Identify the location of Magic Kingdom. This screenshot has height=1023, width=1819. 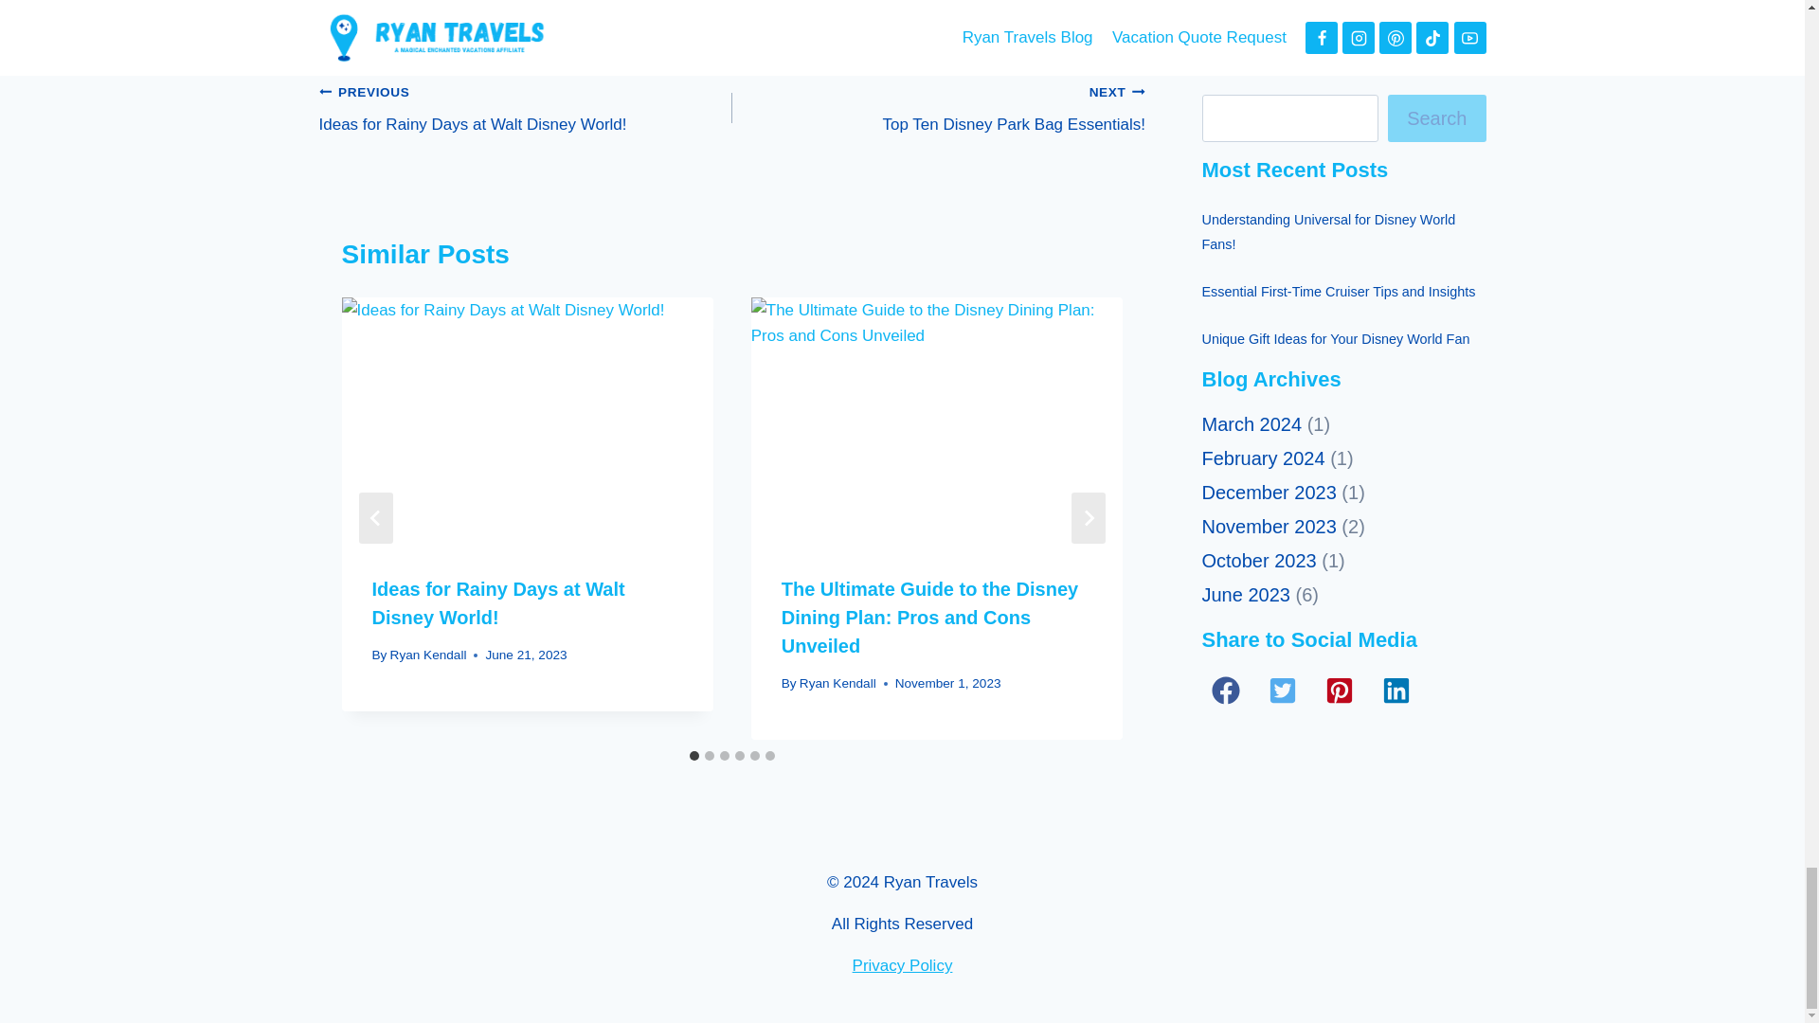
(515, 4).